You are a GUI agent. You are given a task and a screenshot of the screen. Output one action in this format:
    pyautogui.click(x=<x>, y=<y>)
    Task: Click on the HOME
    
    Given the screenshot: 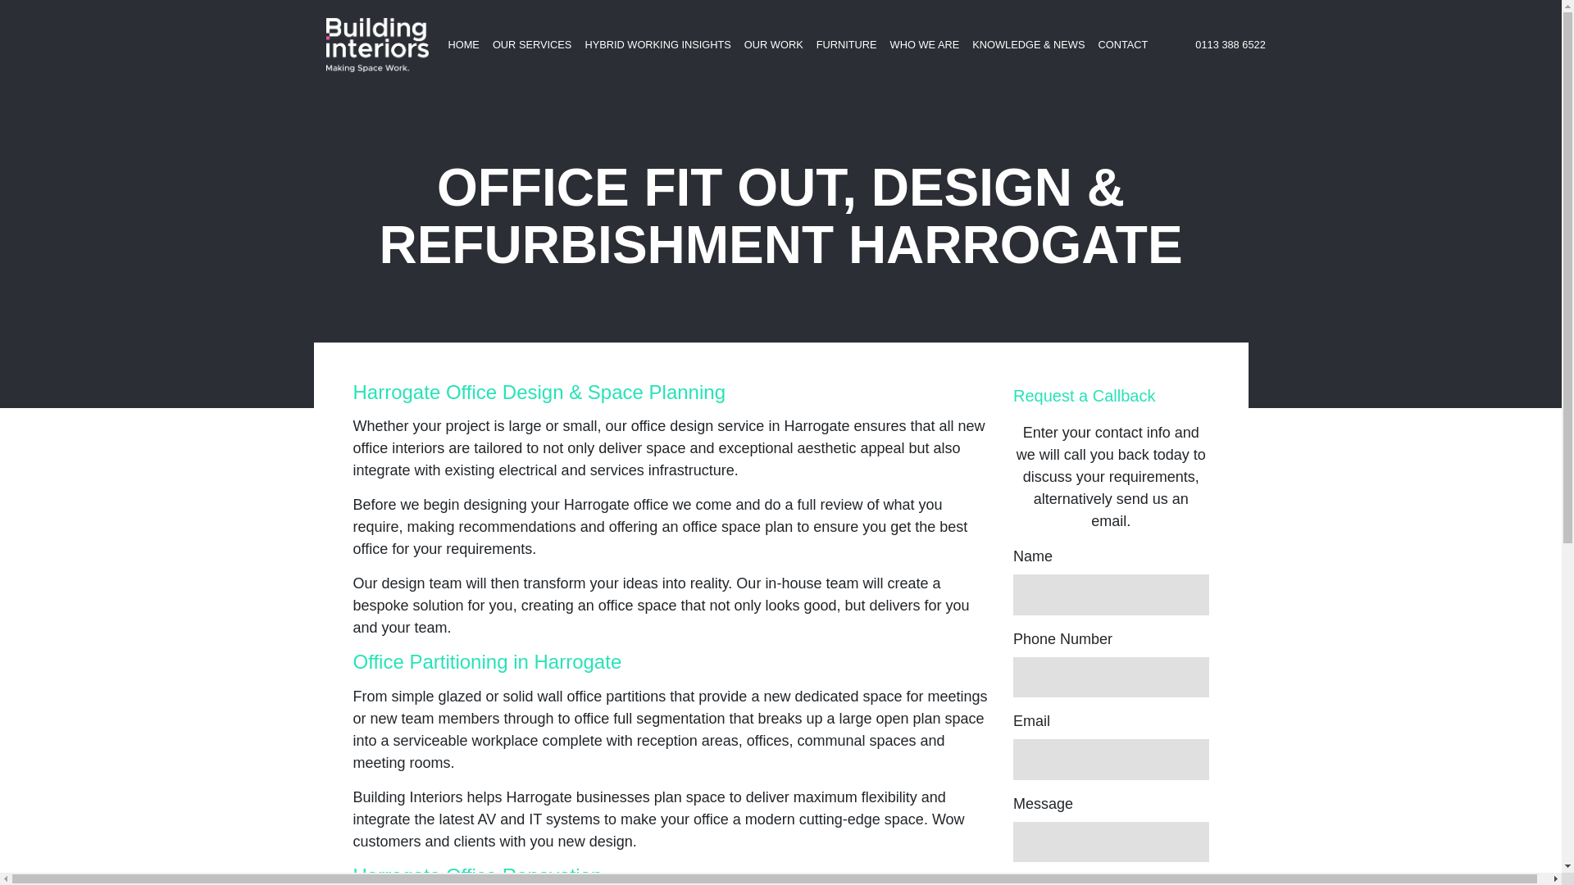 What is the action you would take?
    pyautogui.click(x=462, y=44)
    